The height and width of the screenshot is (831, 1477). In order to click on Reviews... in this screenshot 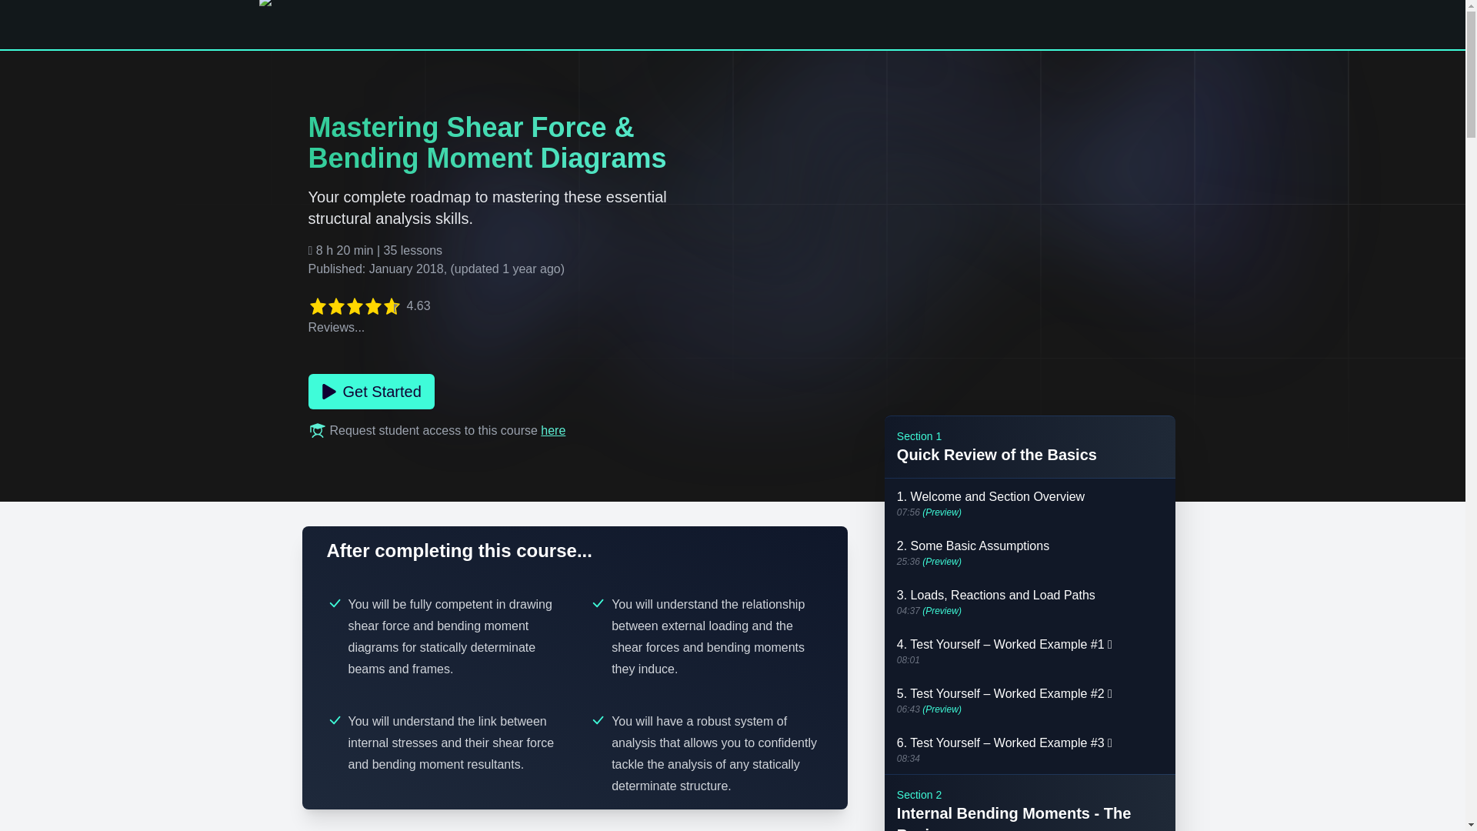, I will do `click(335, 327)`.